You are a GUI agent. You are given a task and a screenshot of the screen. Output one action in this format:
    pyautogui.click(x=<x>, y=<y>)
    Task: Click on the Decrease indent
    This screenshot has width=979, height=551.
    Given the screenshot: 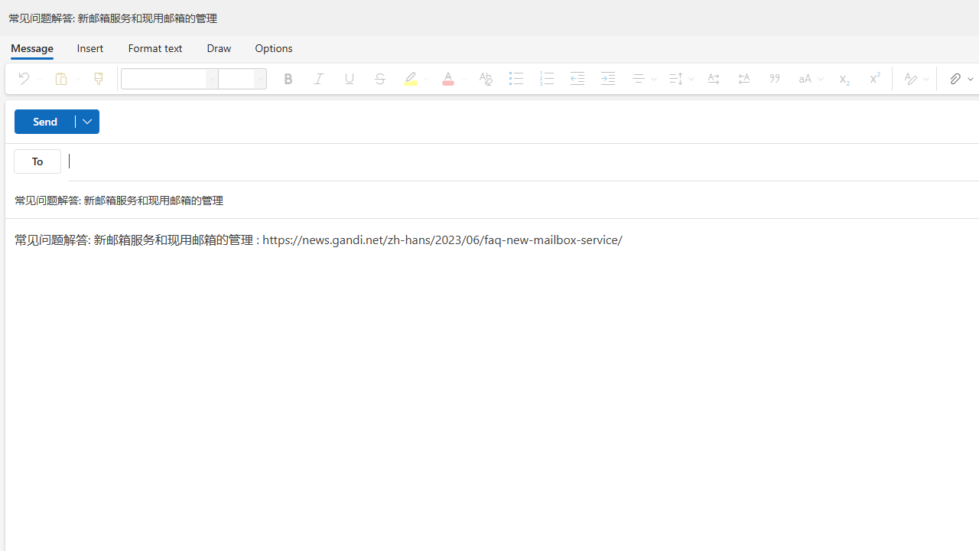 What is the action you would take?
    pyautogui.click(x=577, y=78)
    